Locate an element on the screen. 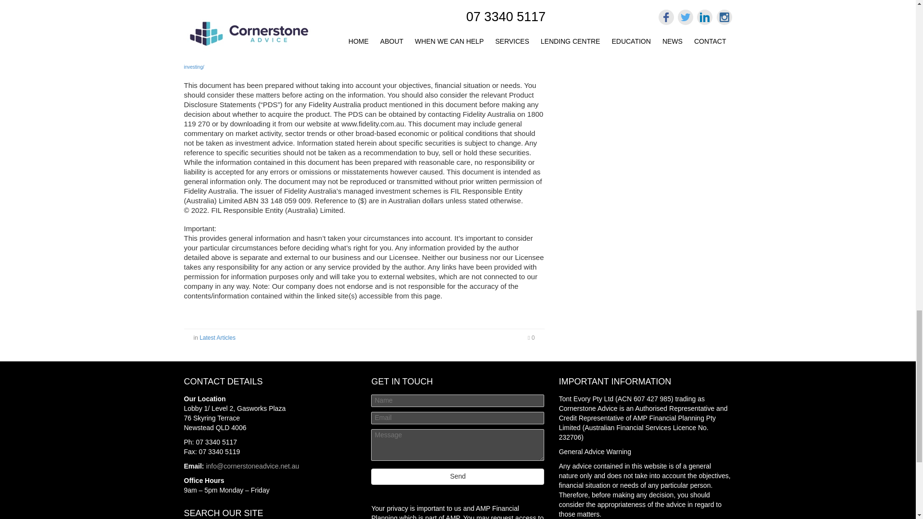 This screenshot has width=923, height=519. Send is located at coordinates (458, 477).